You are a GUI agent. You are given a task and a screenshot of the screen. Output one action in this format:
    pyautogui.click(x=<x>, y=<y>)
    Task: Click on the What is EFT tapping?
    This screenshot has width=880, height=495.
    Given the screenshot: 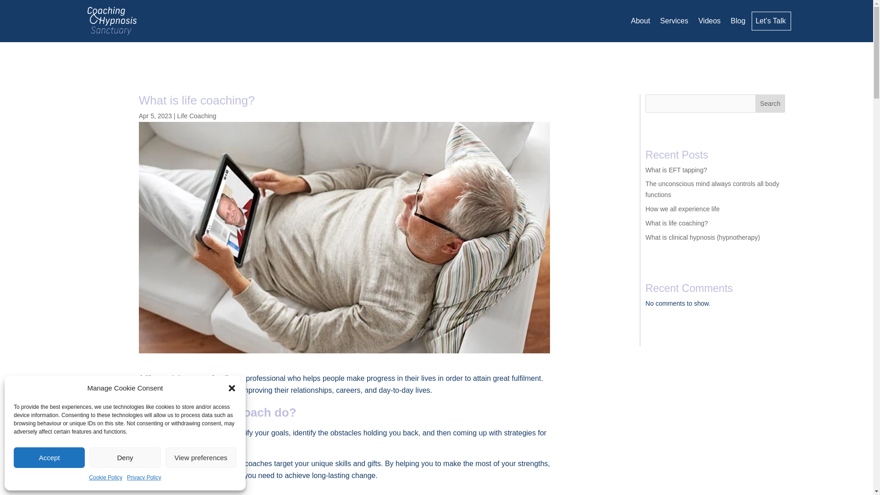 What is the action you would take?
    pyautogui.click(x=676, y=170)
    